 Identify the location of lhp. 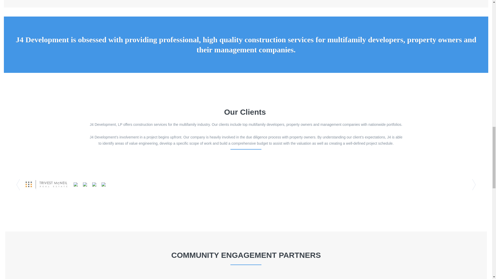
(85, 184).